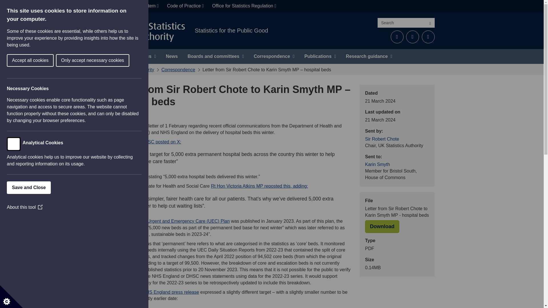 The image size is (548, 308). What do you see at coordinates (412, 37) in the screenshot?
I see `LinkedIn` at bounding box center [412, 37].